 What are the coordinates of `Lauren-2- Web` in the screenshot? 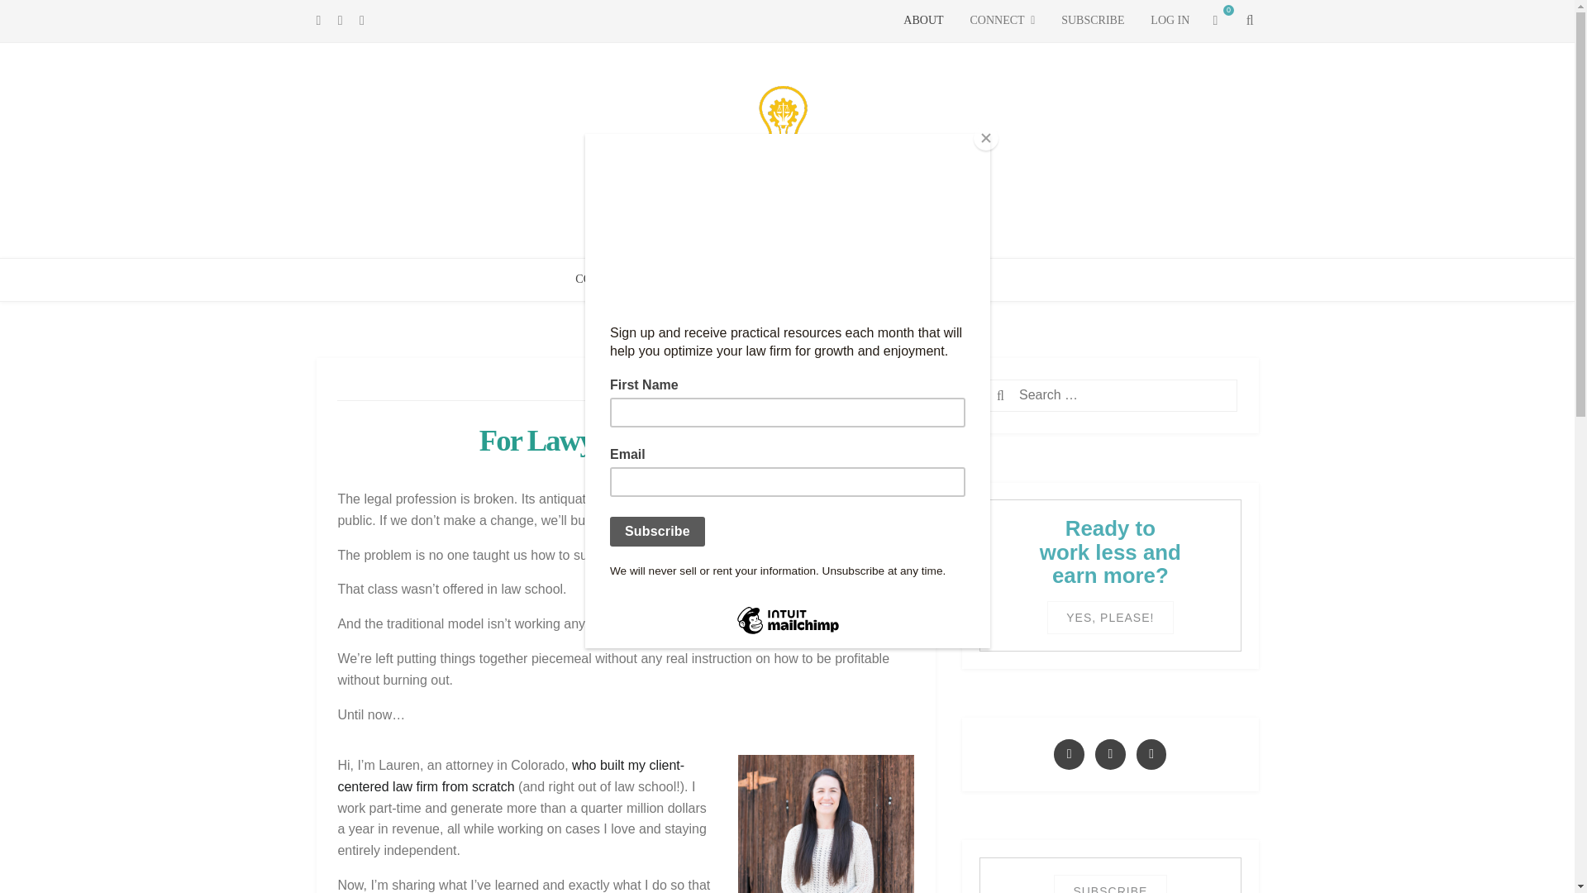 It's located at (825, 824).